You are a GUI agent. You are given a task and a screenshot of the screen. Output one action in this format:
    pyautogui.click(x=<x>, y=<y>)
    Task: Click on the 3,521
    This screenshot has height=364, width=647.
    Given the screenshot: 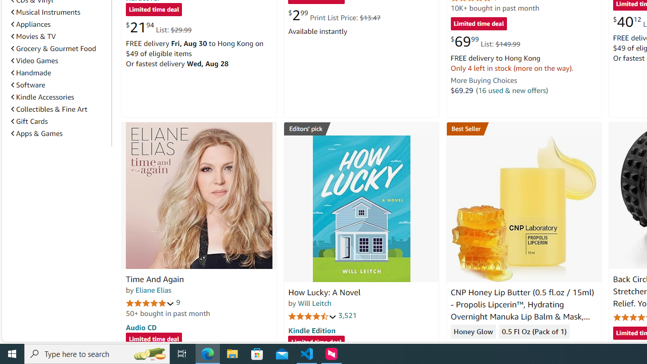 What is the action you would take?
    pyautogui.click(x=348, y=315)
    